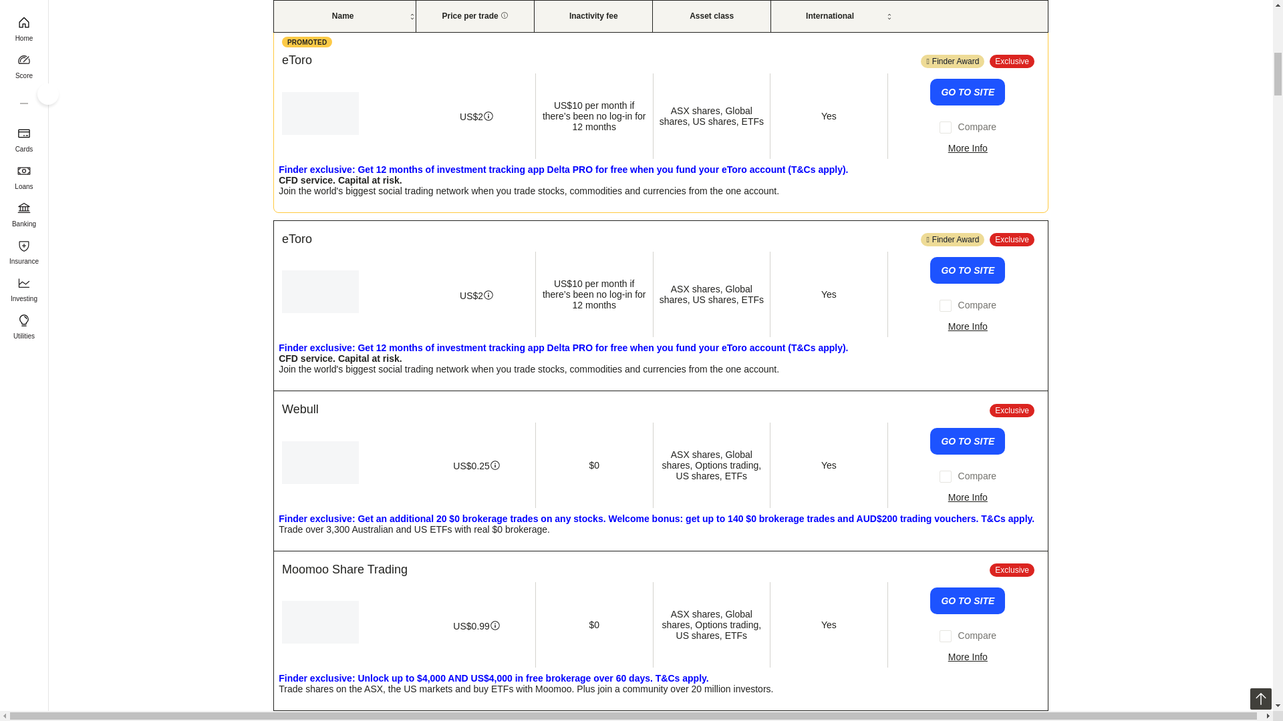 The height and width of the screenshot is (721, 1283). What do you see at coordinates (968, 326) in the screenshot?
I see `Read More About The eToro` at bounding box center [968, 326].